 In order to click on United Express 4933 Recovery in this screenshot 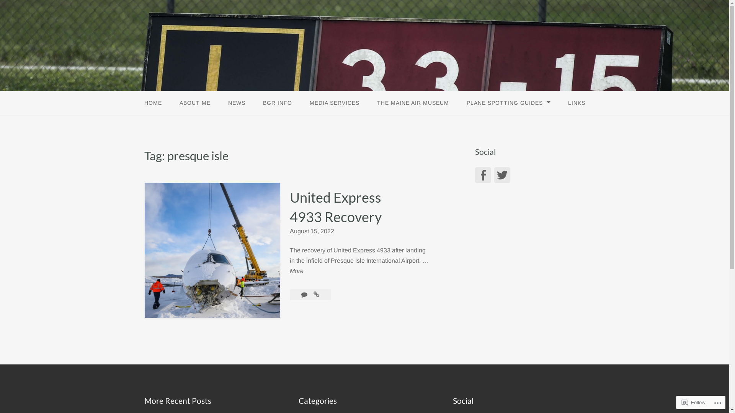, I will do `click(335, 207)`.